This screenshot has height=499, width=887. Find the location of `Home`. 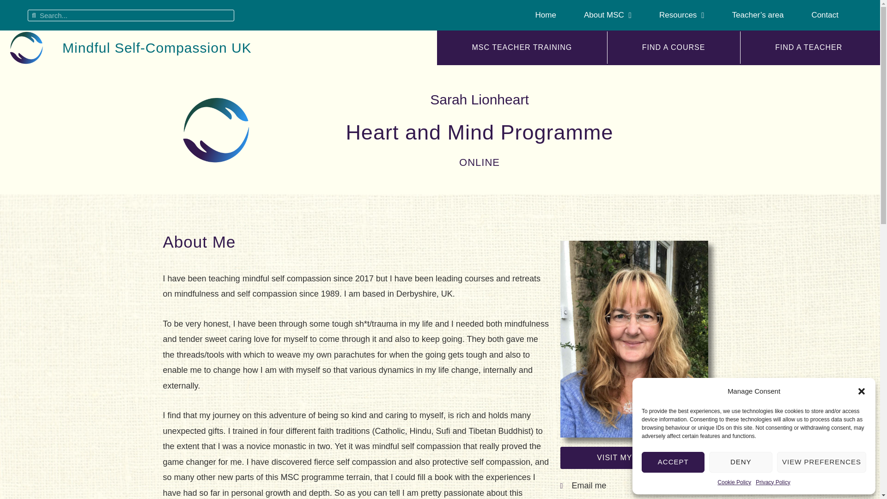

Home is located at coordinates (546, 15).